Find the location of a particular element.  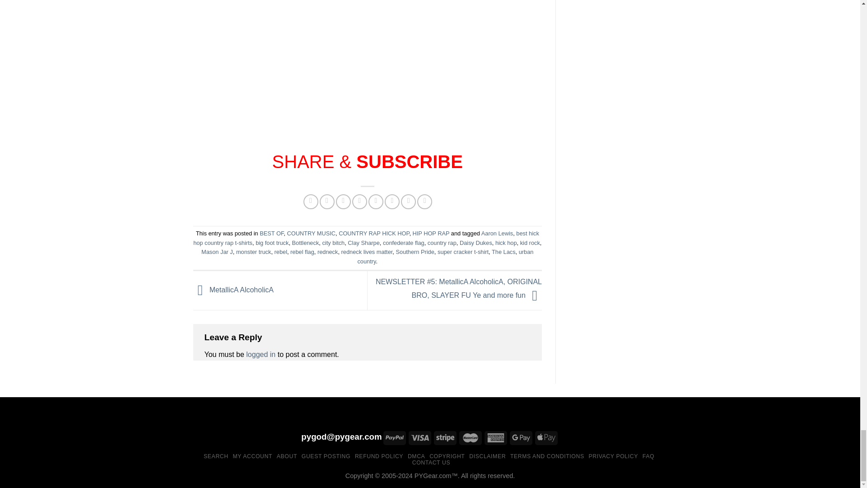

Share on Facebook is located at coordinates (311, 202).